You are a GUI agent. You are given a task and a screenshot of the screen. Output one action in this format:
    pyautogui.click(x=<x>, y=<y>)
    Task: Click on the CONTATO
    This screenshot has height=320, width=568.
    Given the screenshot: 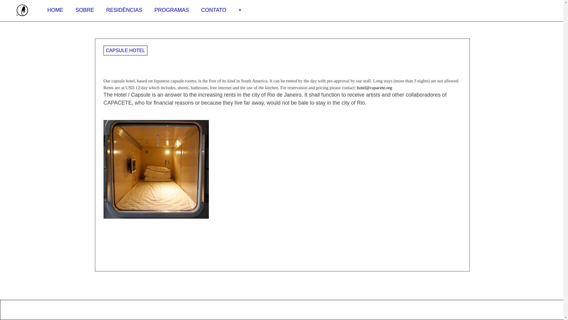 What is the action you would take?
    pyautogui.click(x=214, y=9)
    